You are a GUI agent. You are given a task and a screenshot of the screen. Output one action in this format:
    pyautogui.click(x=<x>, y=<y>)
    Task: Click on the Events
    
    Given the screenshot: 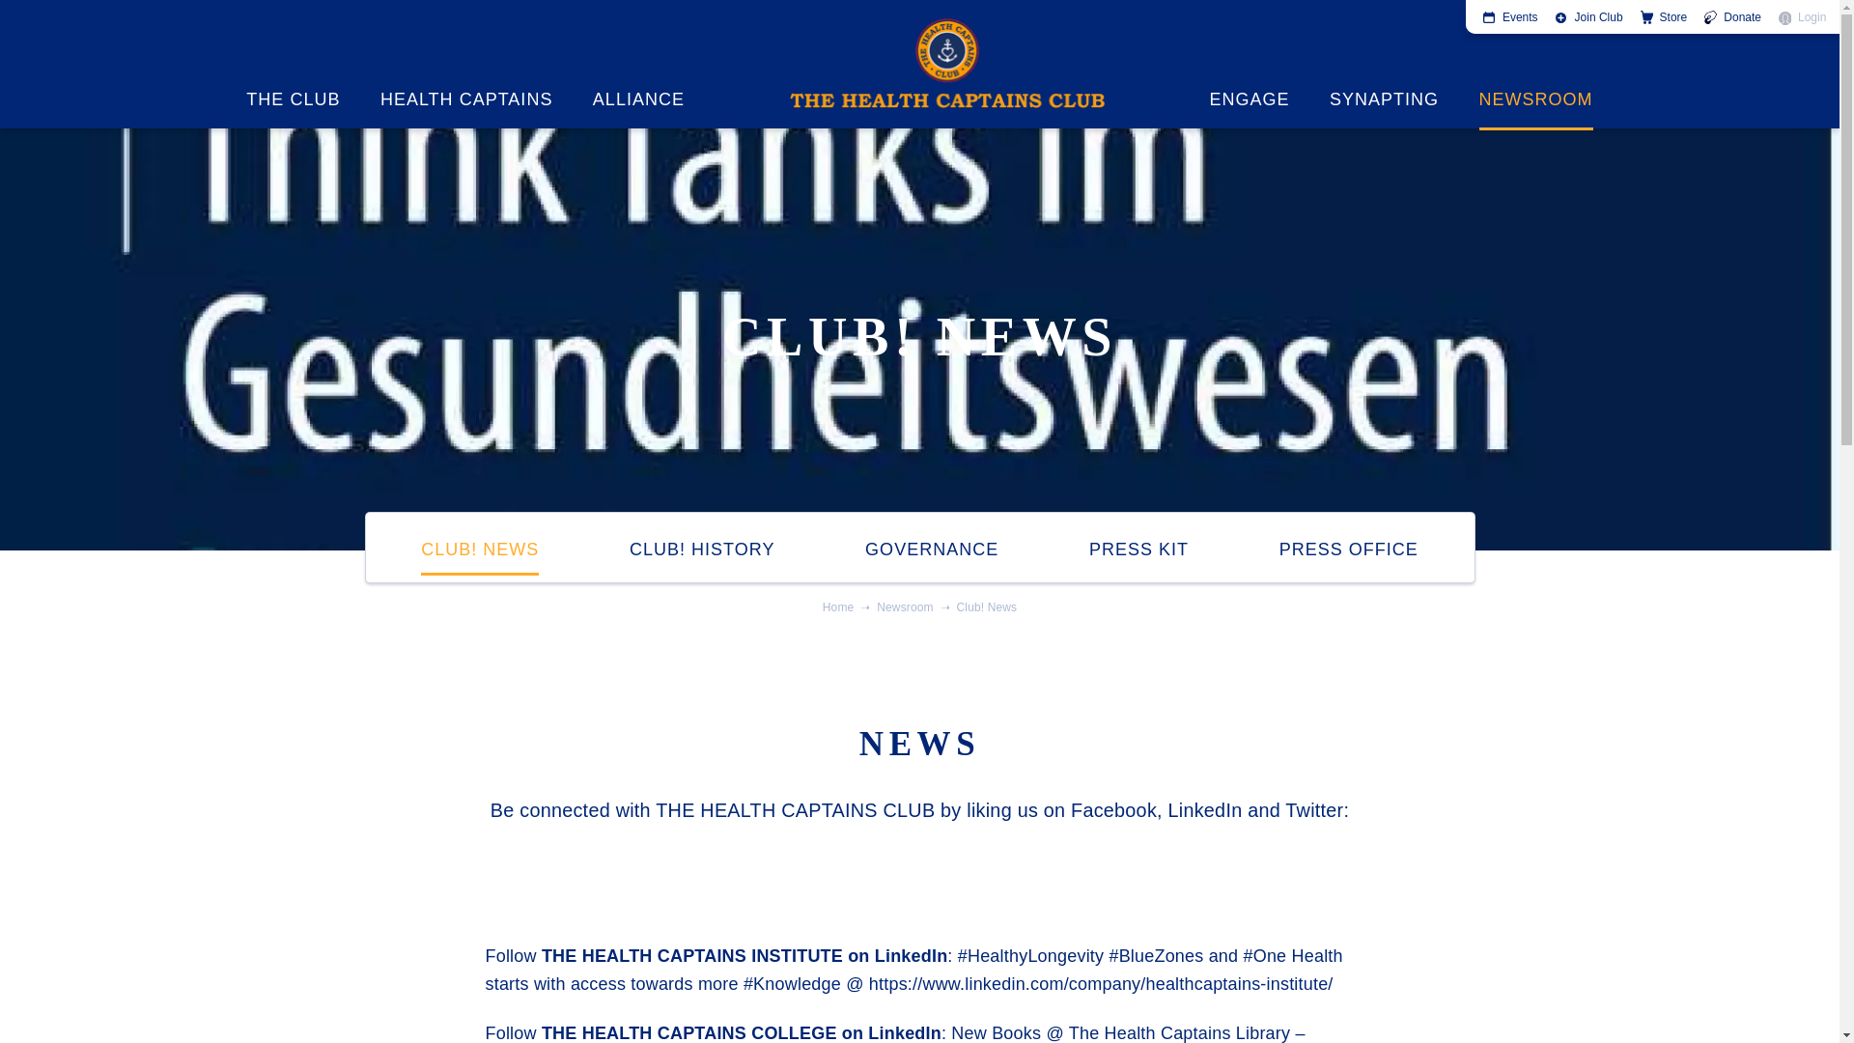 What is the action you would take?
    pyautogui.click(x=1510, y=17)
    